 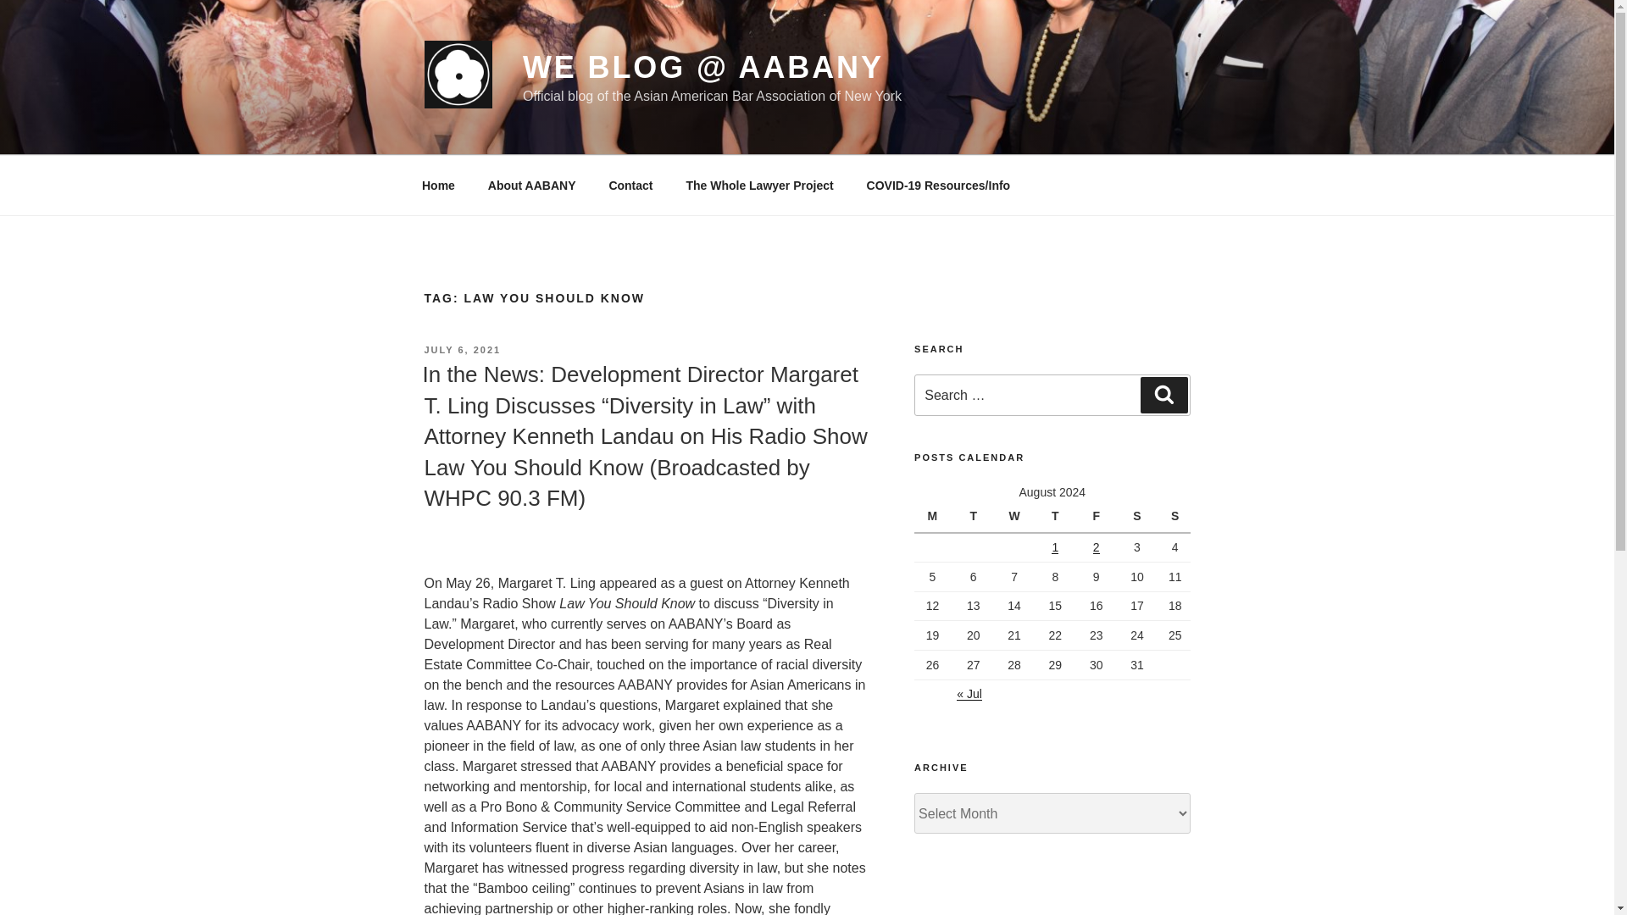 I want to click on About AABANY, so click(x=531, y=185).